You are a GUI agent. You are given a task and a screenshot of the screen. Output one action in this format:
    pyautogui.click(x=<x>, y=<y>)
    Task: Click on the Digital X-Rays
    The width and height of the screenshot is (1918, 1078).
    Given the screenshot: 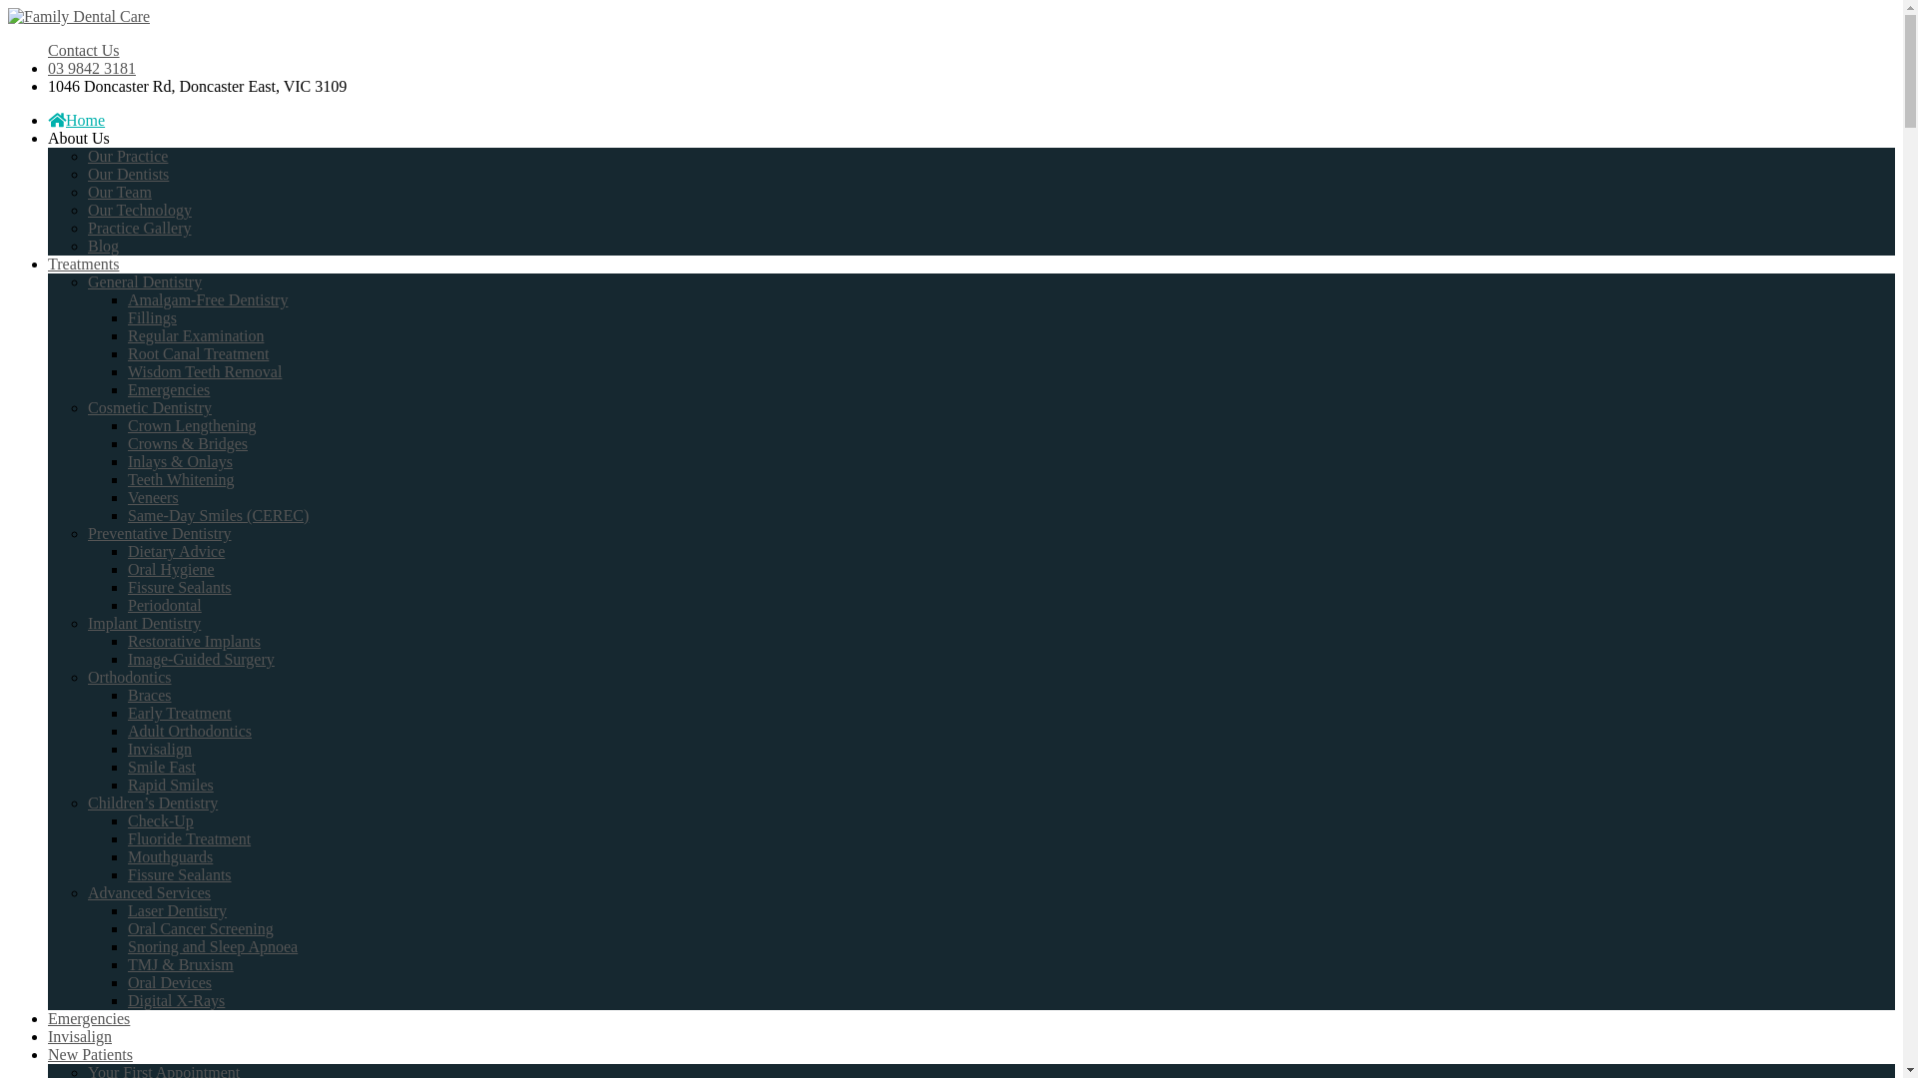 What is the action you would take?
    pyautogui.click(x=176, y=1000)
    